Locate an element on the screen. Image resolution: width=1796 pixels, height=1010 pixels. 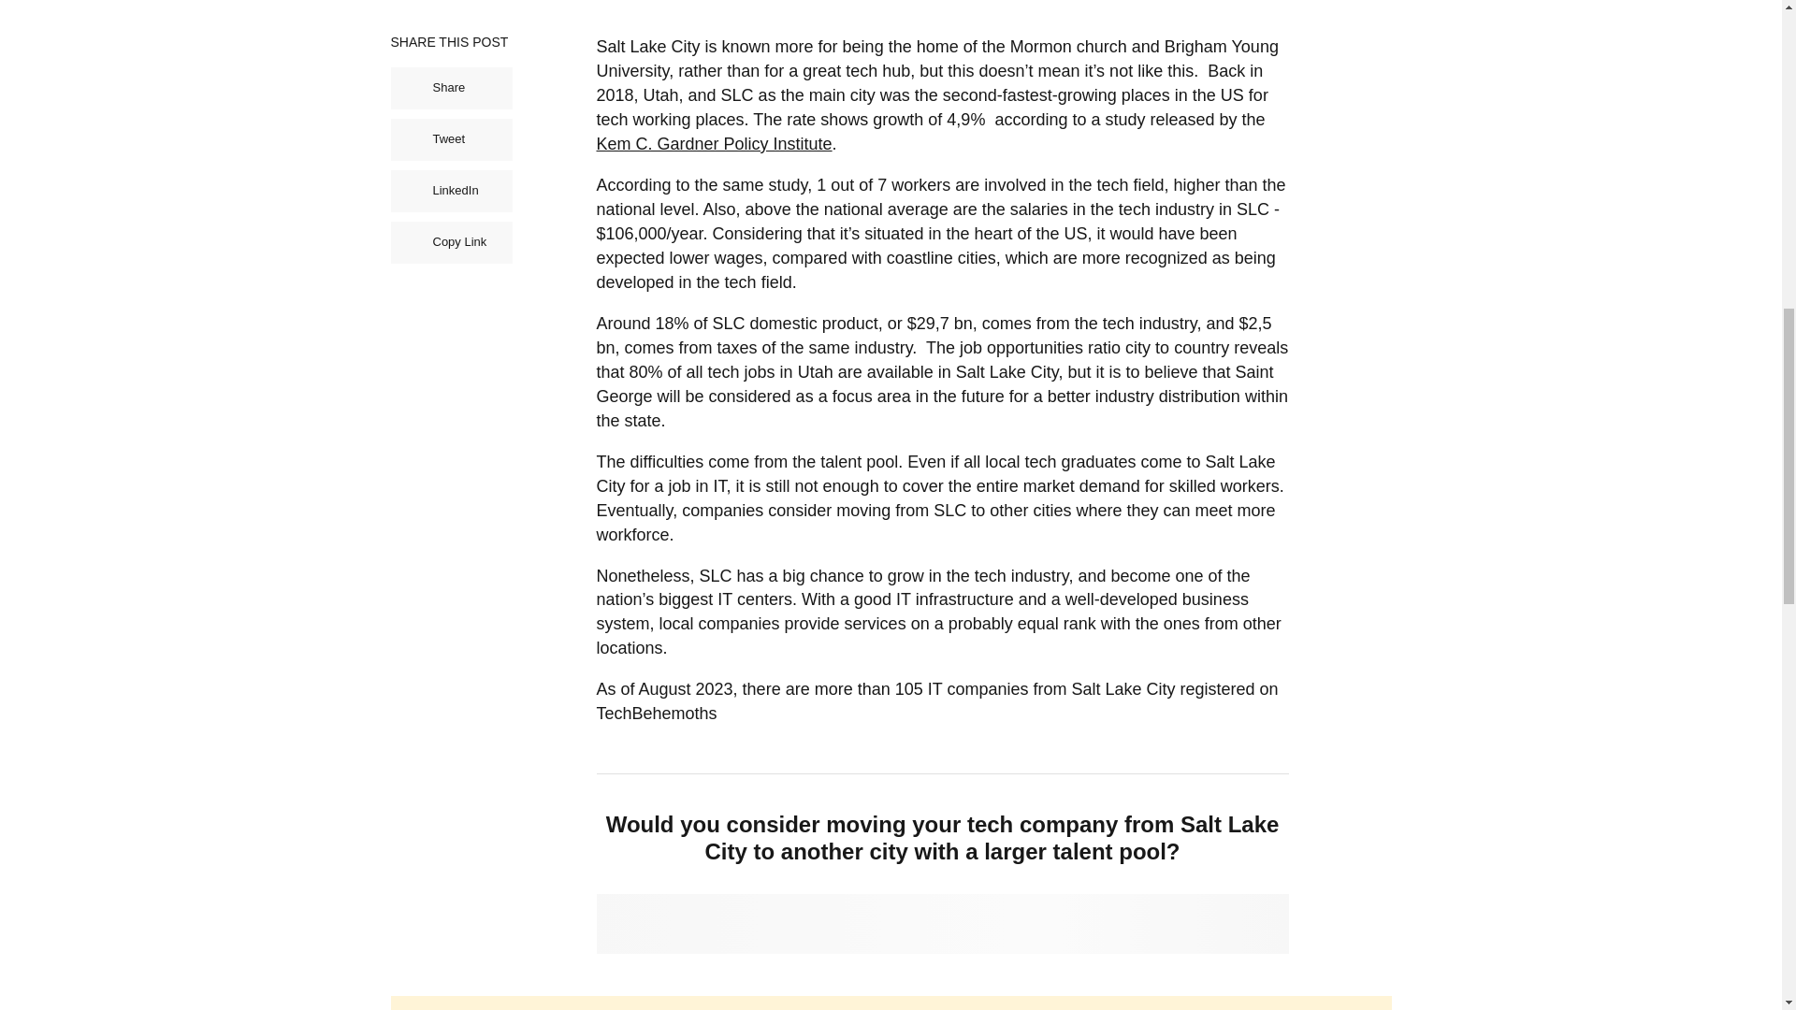
LinkedIn is located at coordinates (451, 191).